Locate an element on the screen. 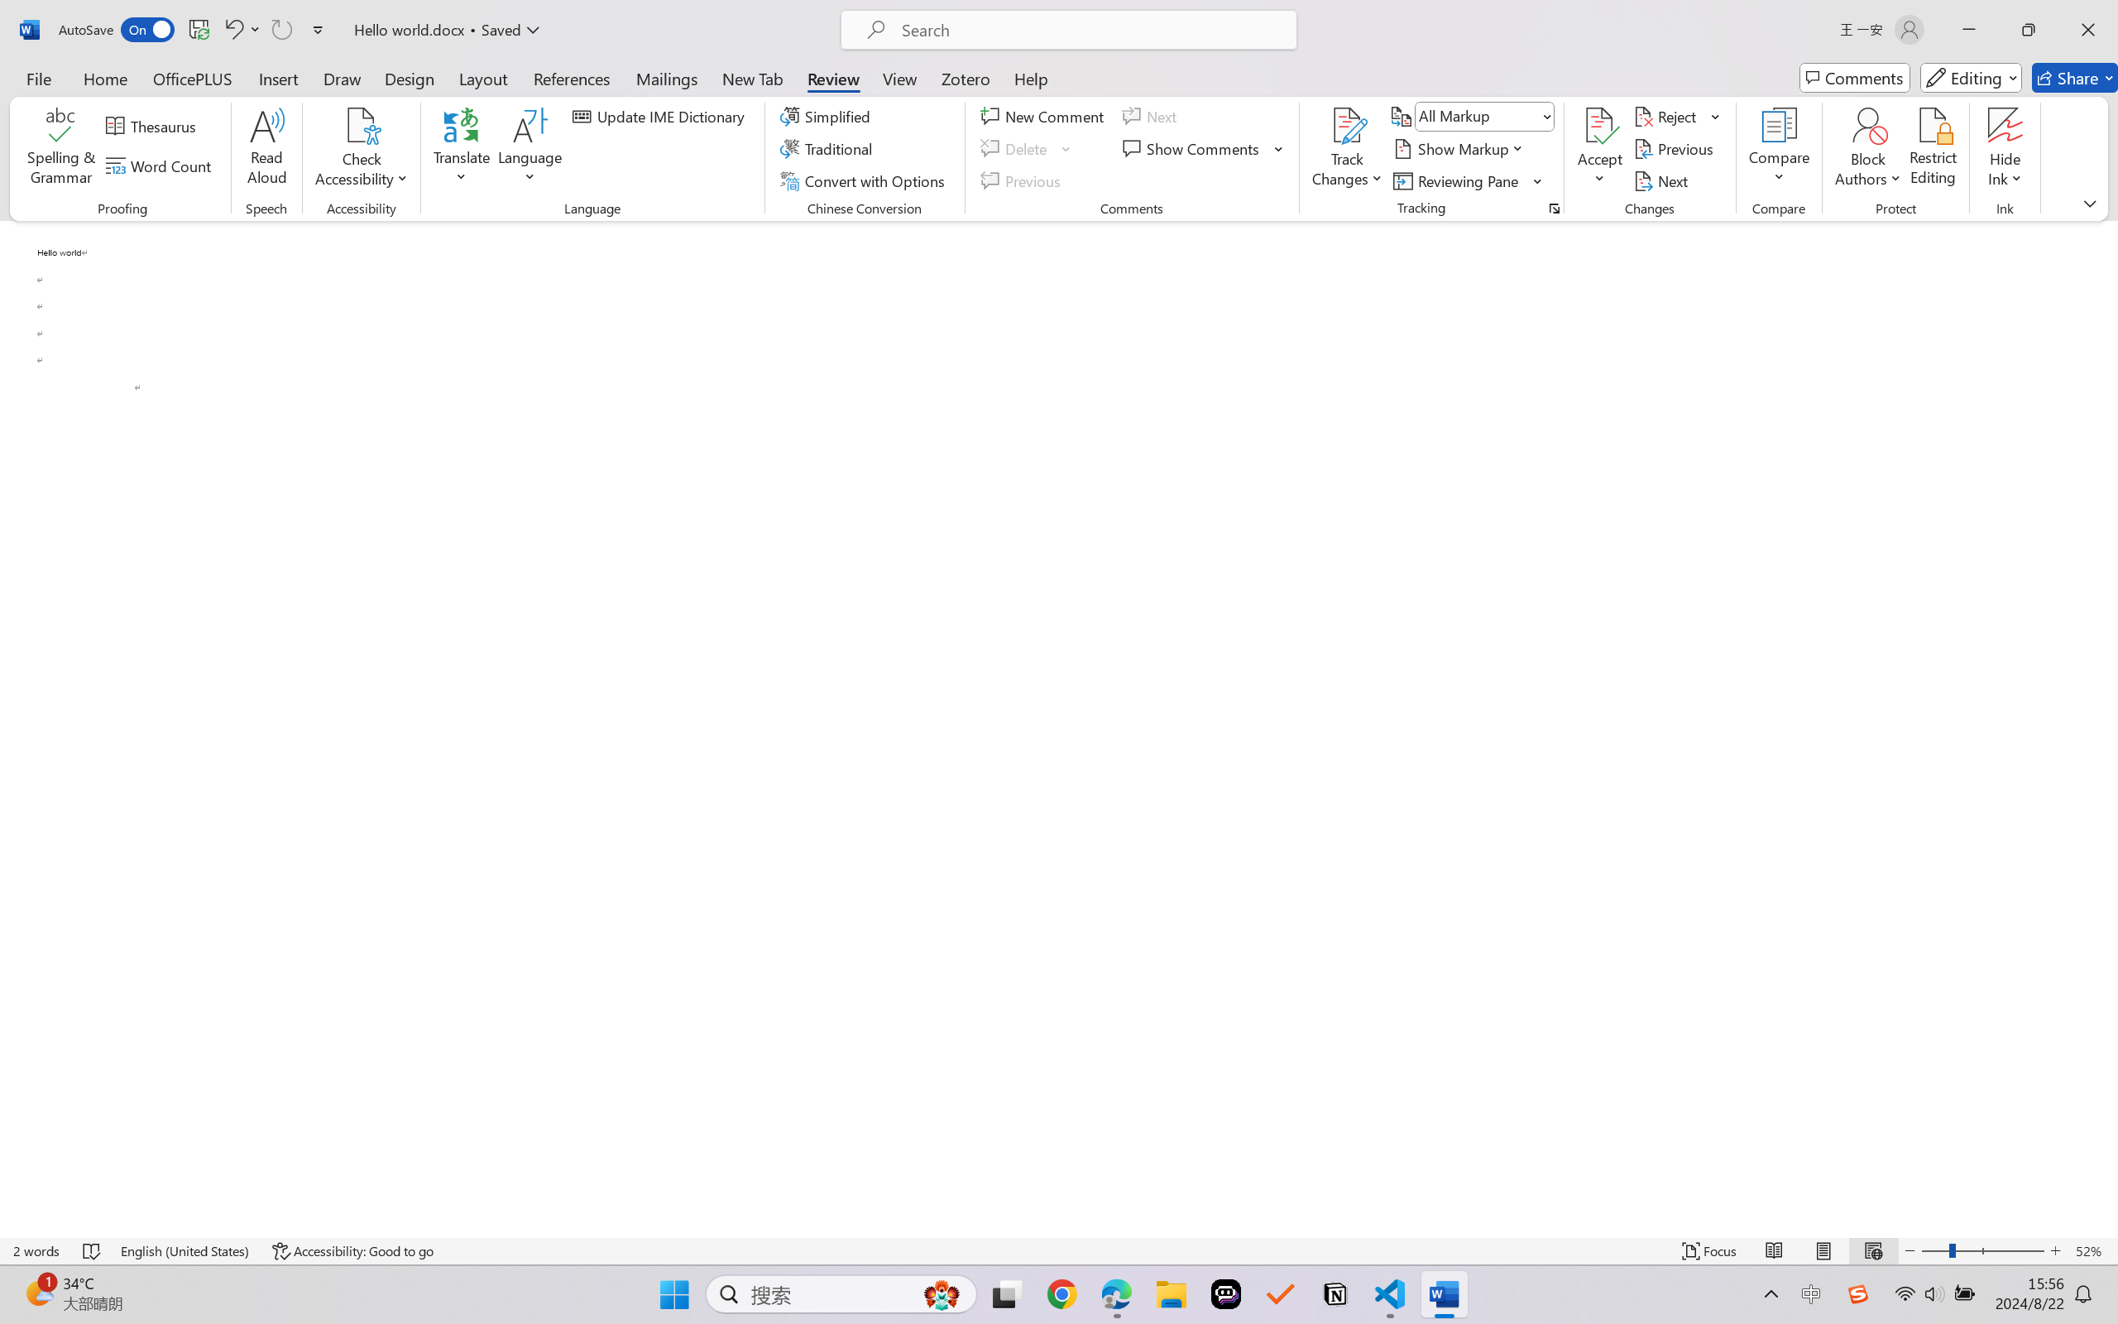 Image resolution: width=2118 pixels, height=1324 pixels. Word Count is located at coordinates (161, 165).